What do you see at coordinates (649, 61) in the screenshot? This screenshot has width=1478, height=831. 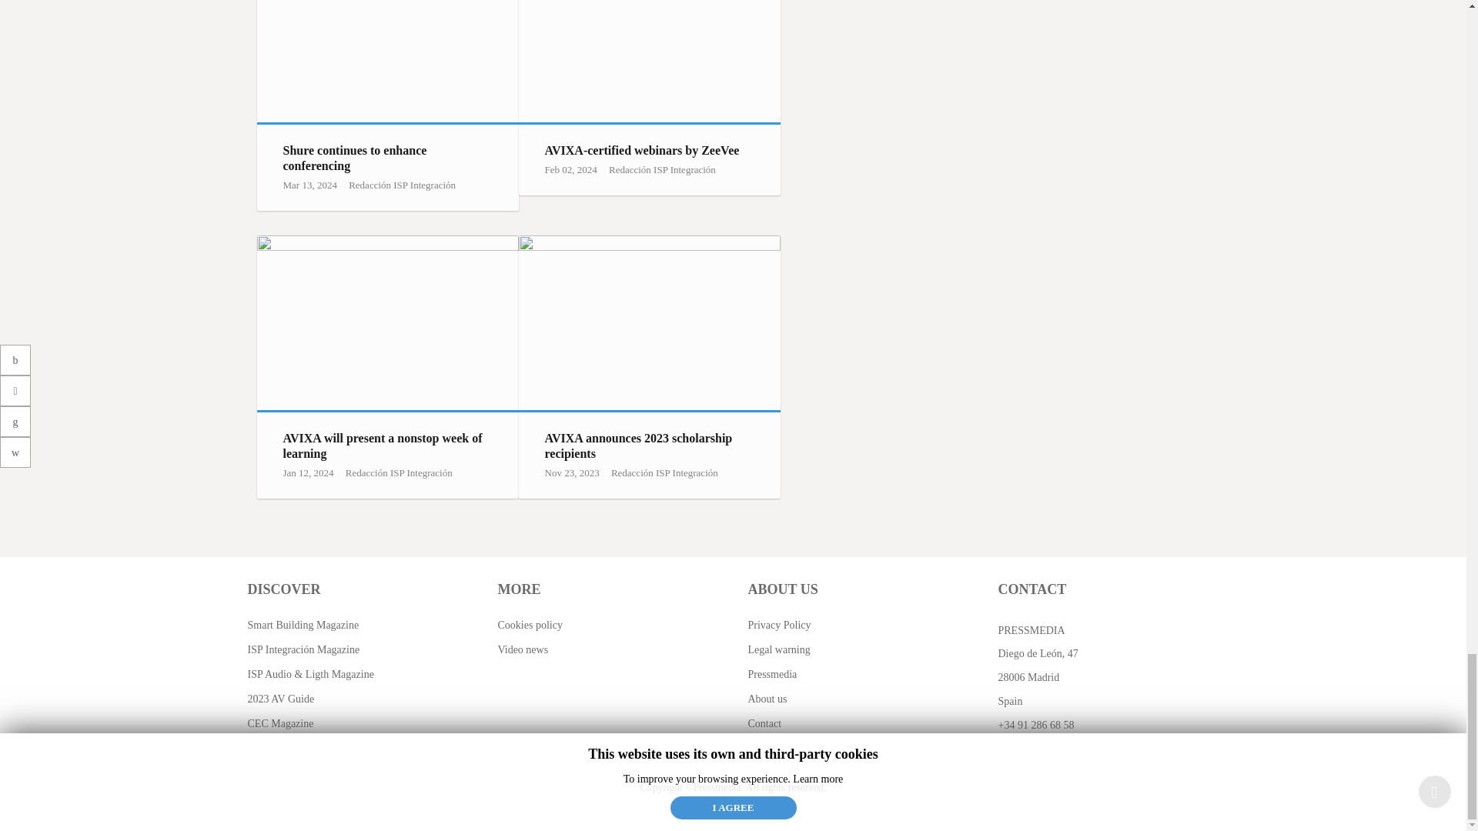 I see `AVIXA-certified webinars by ZeeVee` at bounding box center [649, 61].